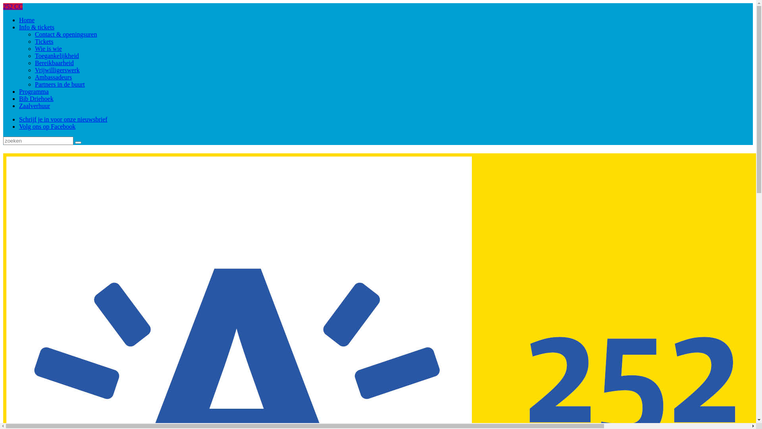 Image resolution: width=762 pixels, height=429 pixels. What do you see at coordinates (57, 56) in the screenshot?
I see `Toegankelijkheid` at bounding box center [57, 56].